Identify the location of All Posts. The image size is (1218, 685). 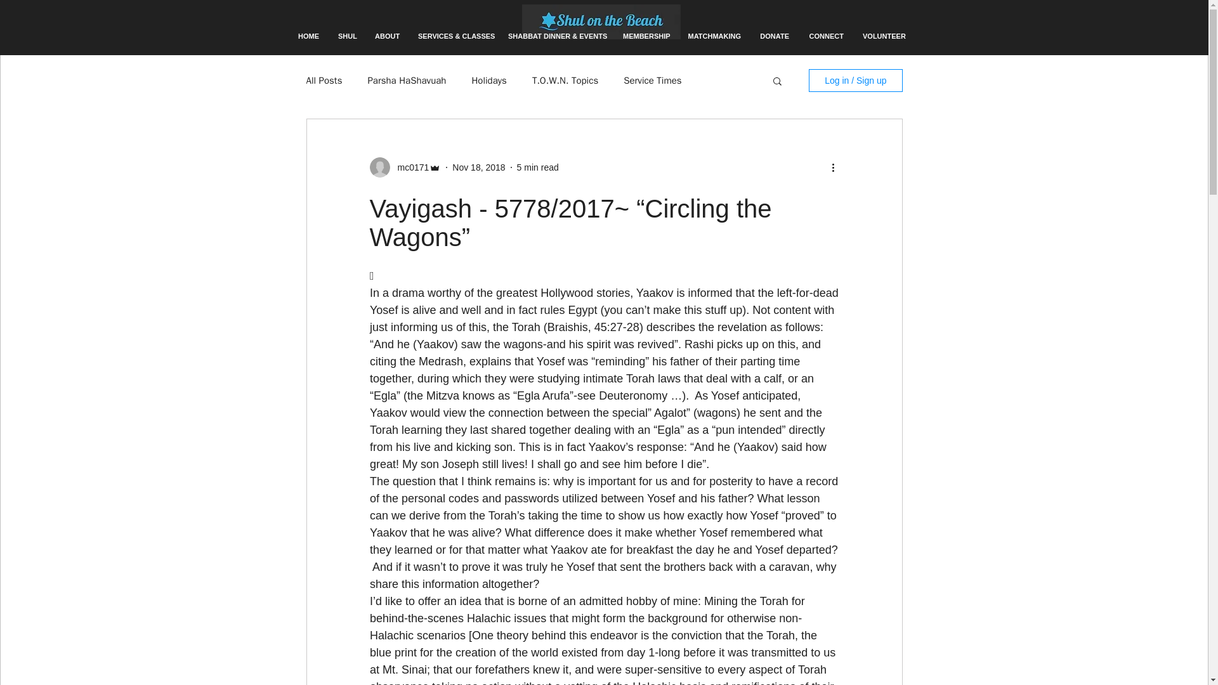
(324, 81).